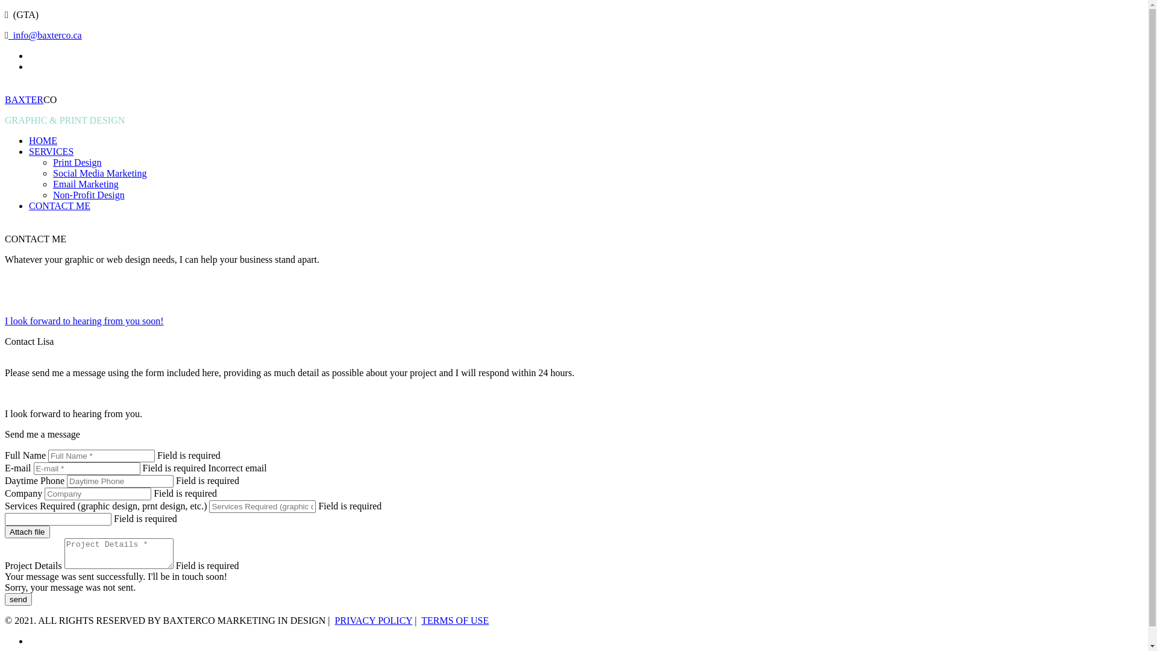 The image size is (1157, 651). Describe the element at coordinates (51, 152) in the screenshot. I see `SERVICES` at that location.